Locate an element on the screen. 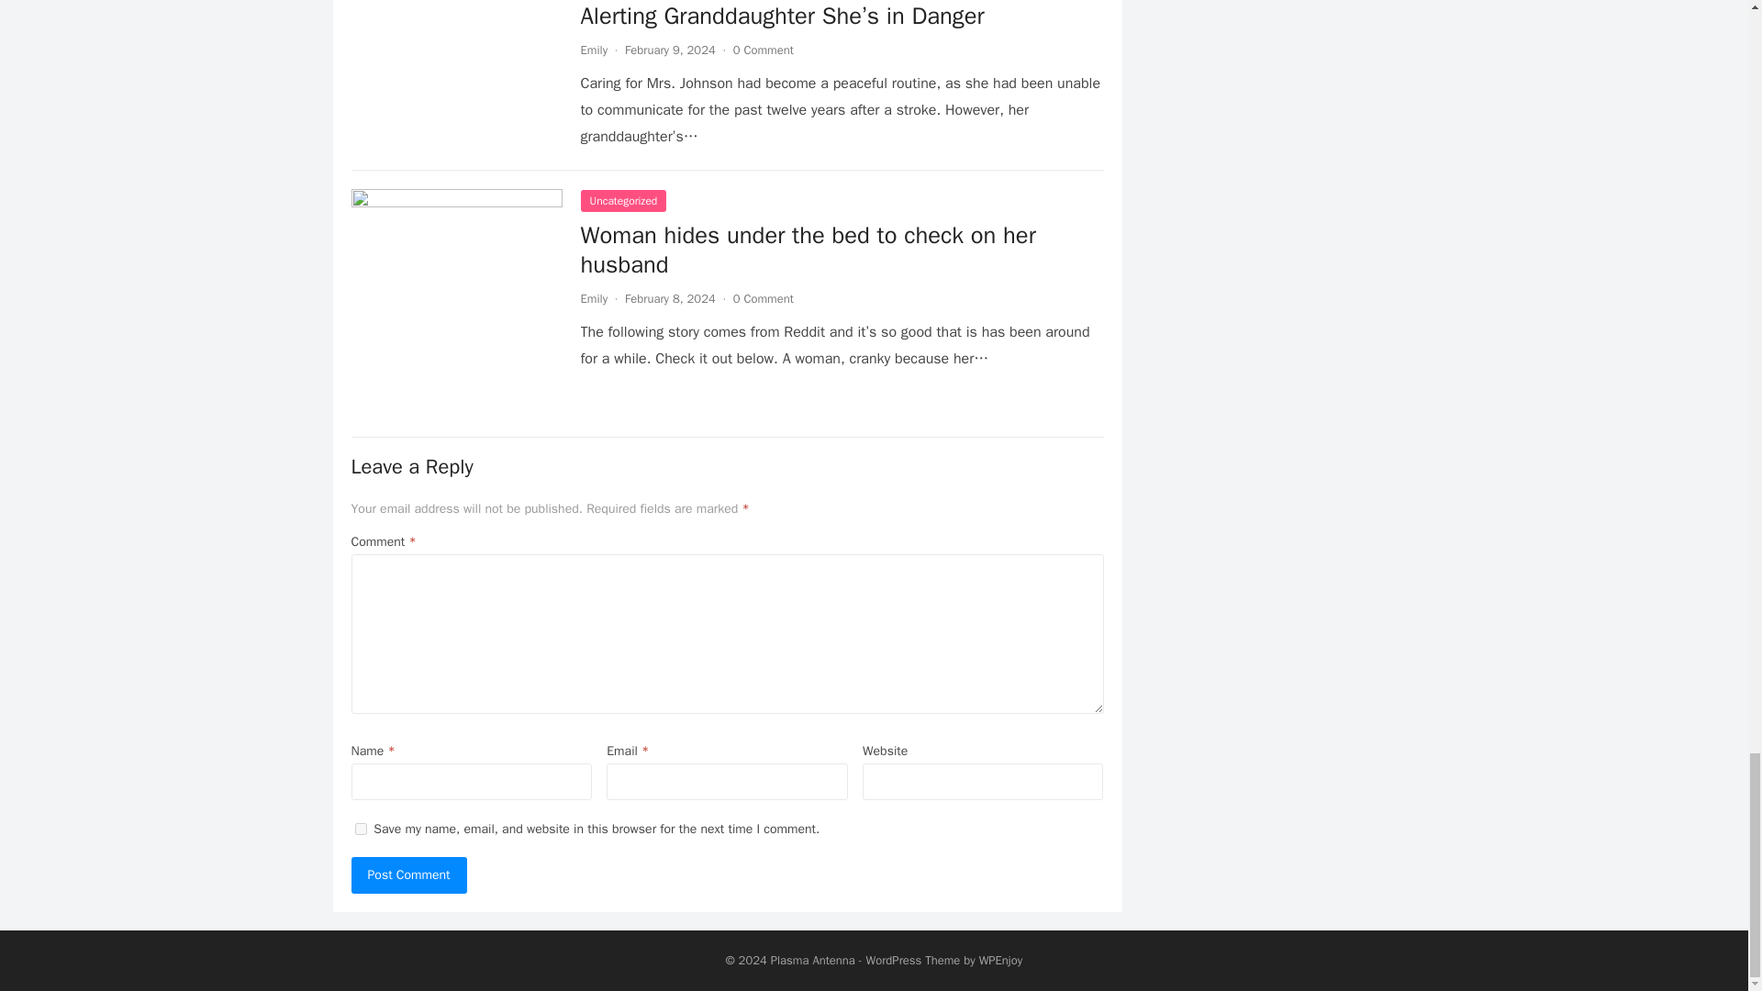  Emily is located at coordinates (593, 50).